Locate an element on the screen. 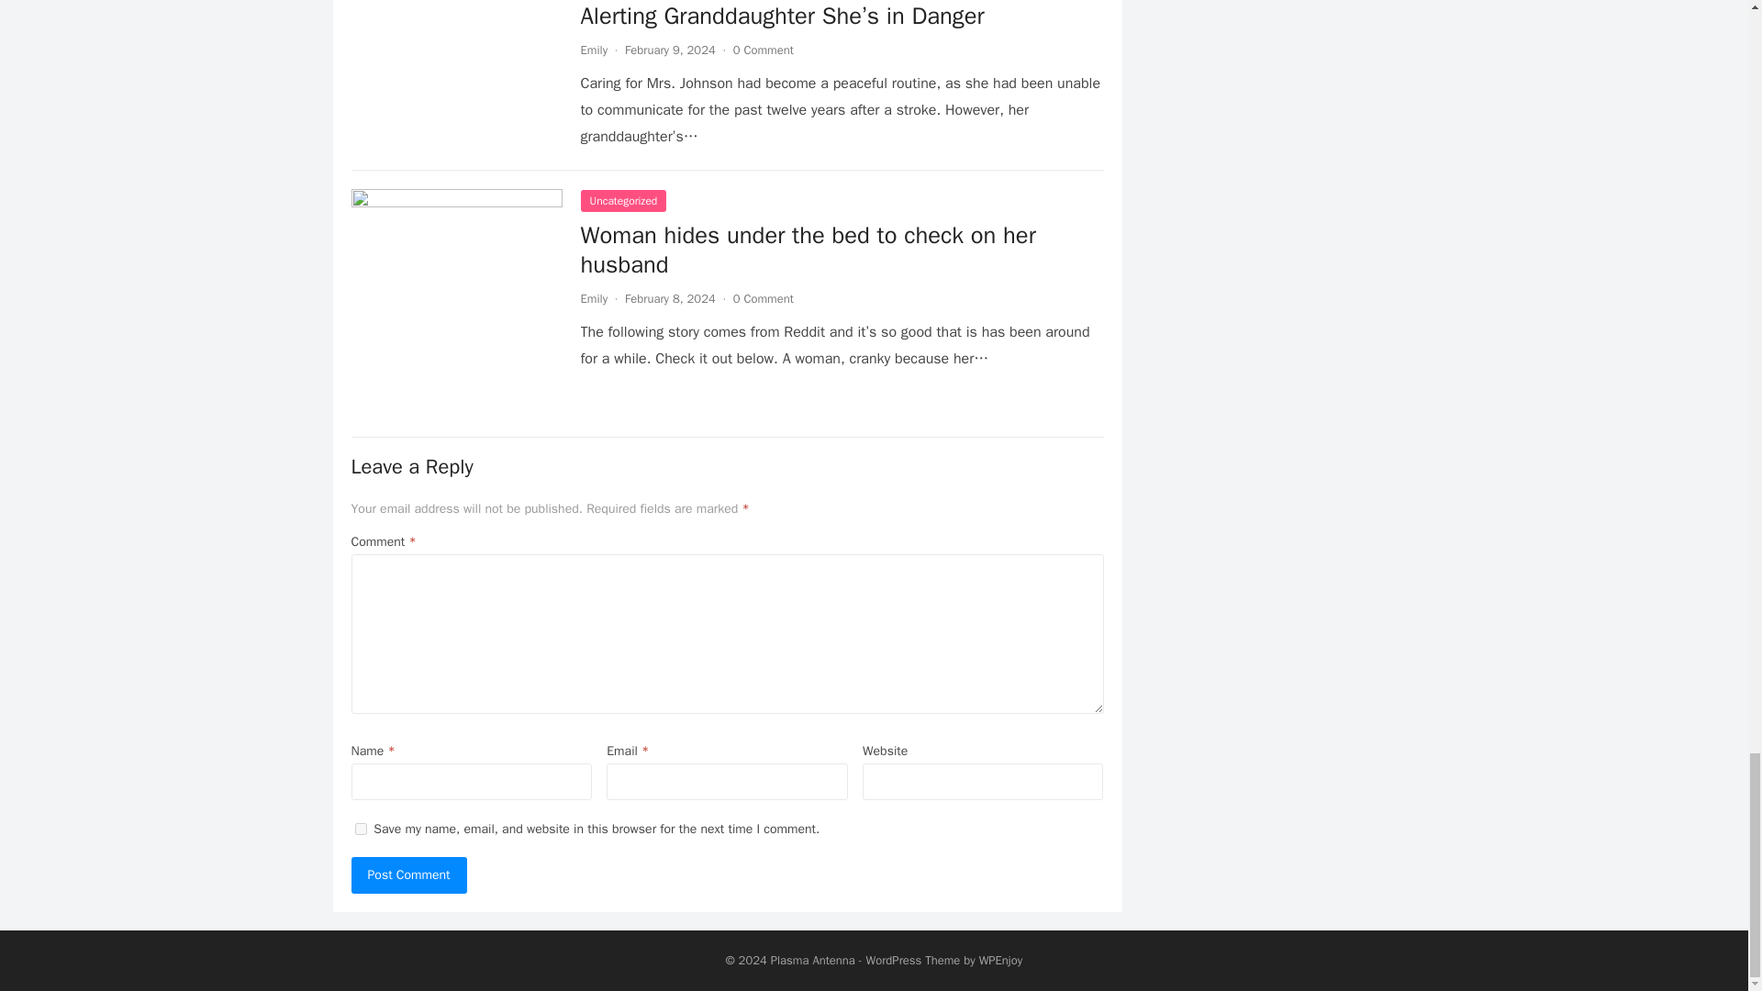  Emily is located at coordinates (593, 50).